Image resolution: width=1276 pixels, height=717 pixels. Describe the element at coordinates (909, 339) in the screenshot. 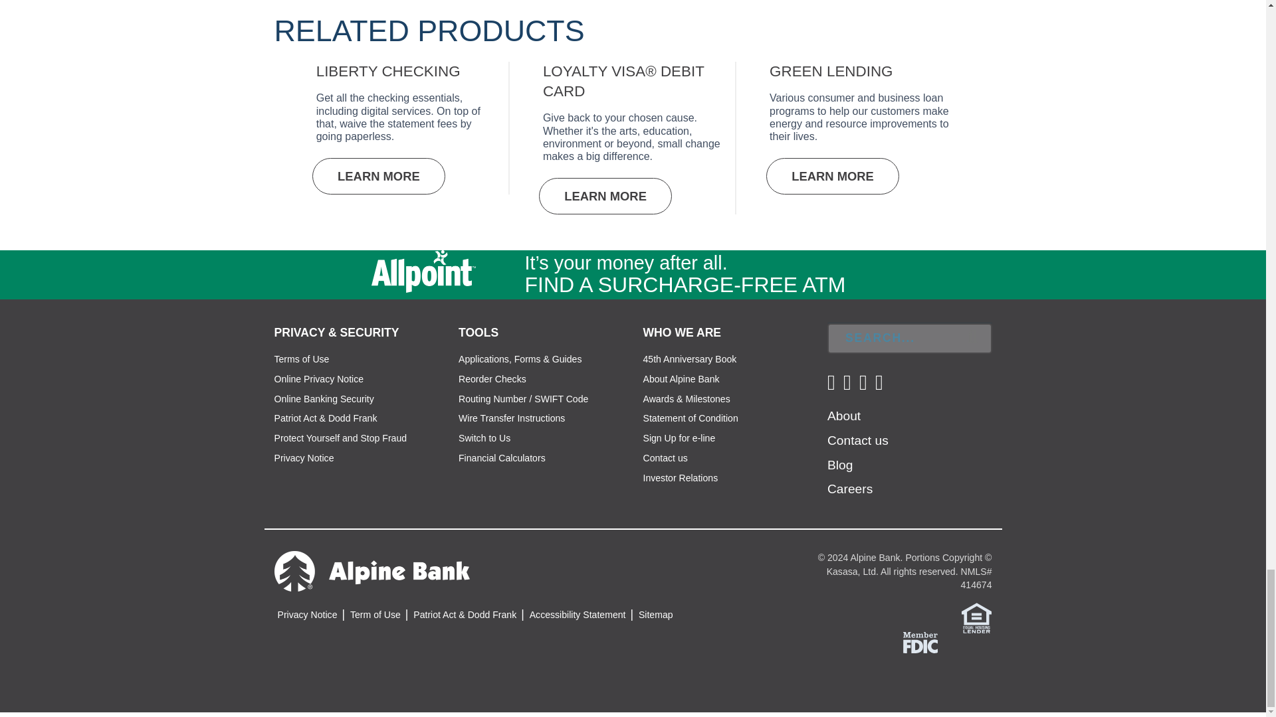

I see `Search...` at that location.